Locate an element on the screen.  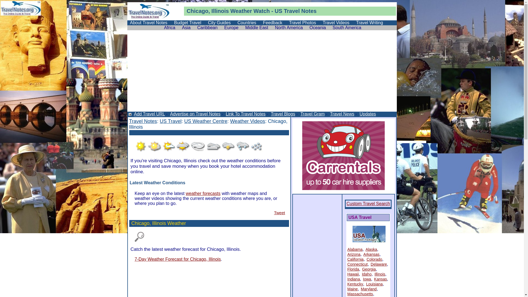
About Travel Notes is located at coordinates (148, 23).